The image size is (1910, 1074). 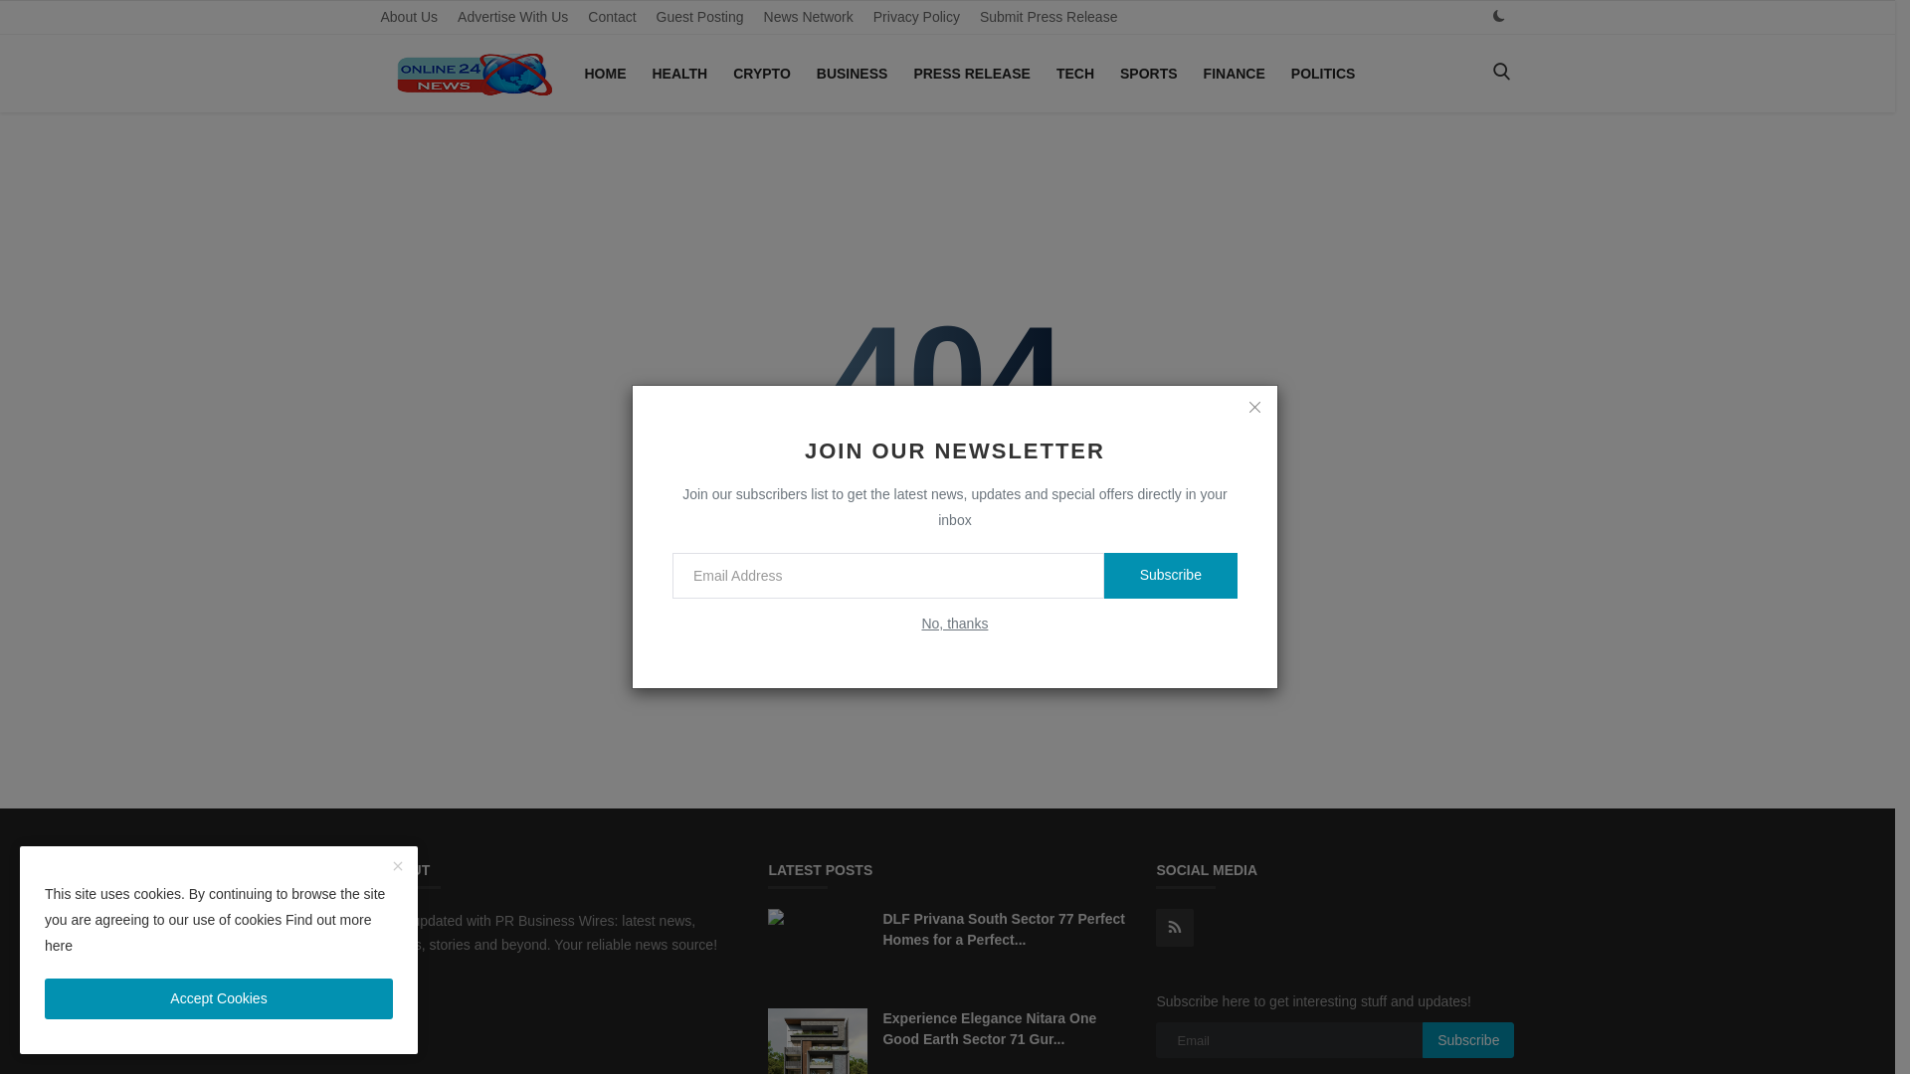 What do you see at coordinates (512, 17) in the screenshot?
I see `Advertise With Us` at bounding box center [512, 17].